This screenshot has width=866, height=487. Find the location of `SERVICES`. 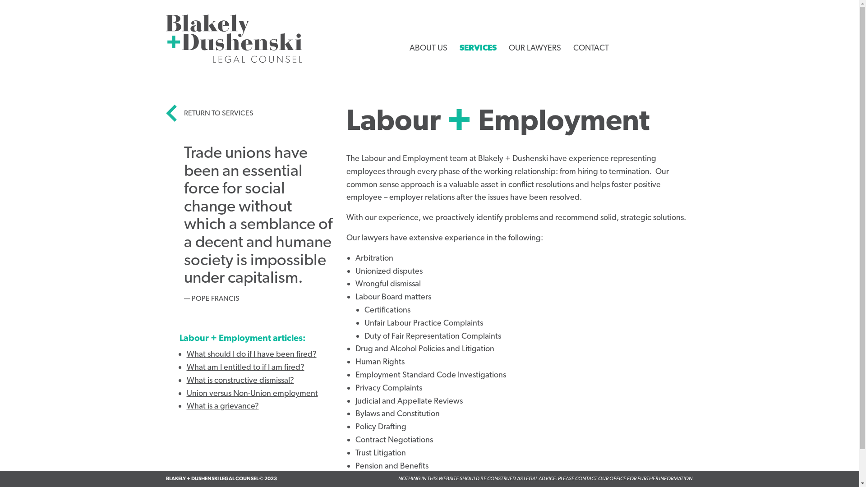

SERVICES is located at coordinates (485, 59).